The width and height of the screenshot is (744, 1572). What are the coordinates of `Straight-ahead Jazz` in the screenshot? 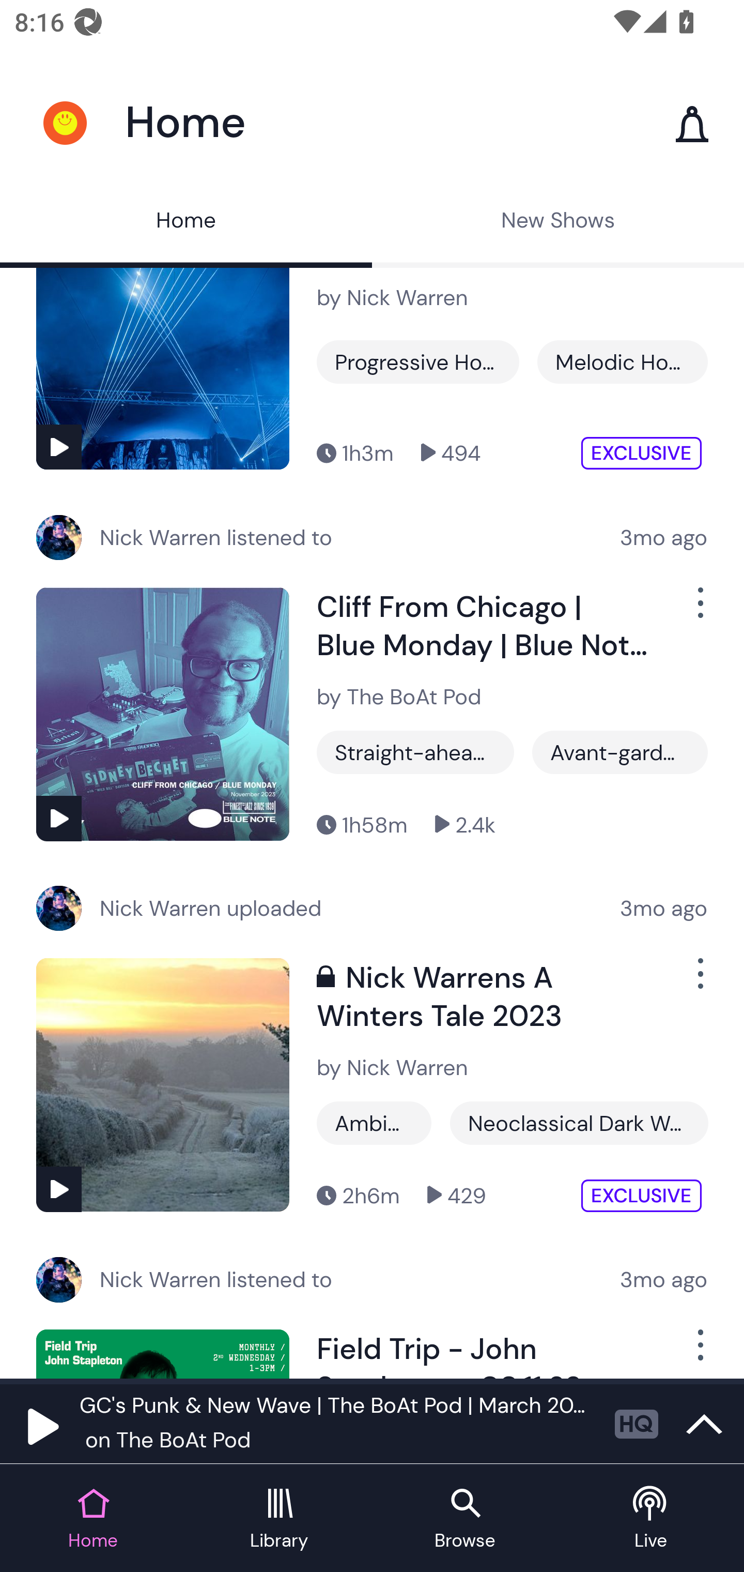 It's located at (415, 752).